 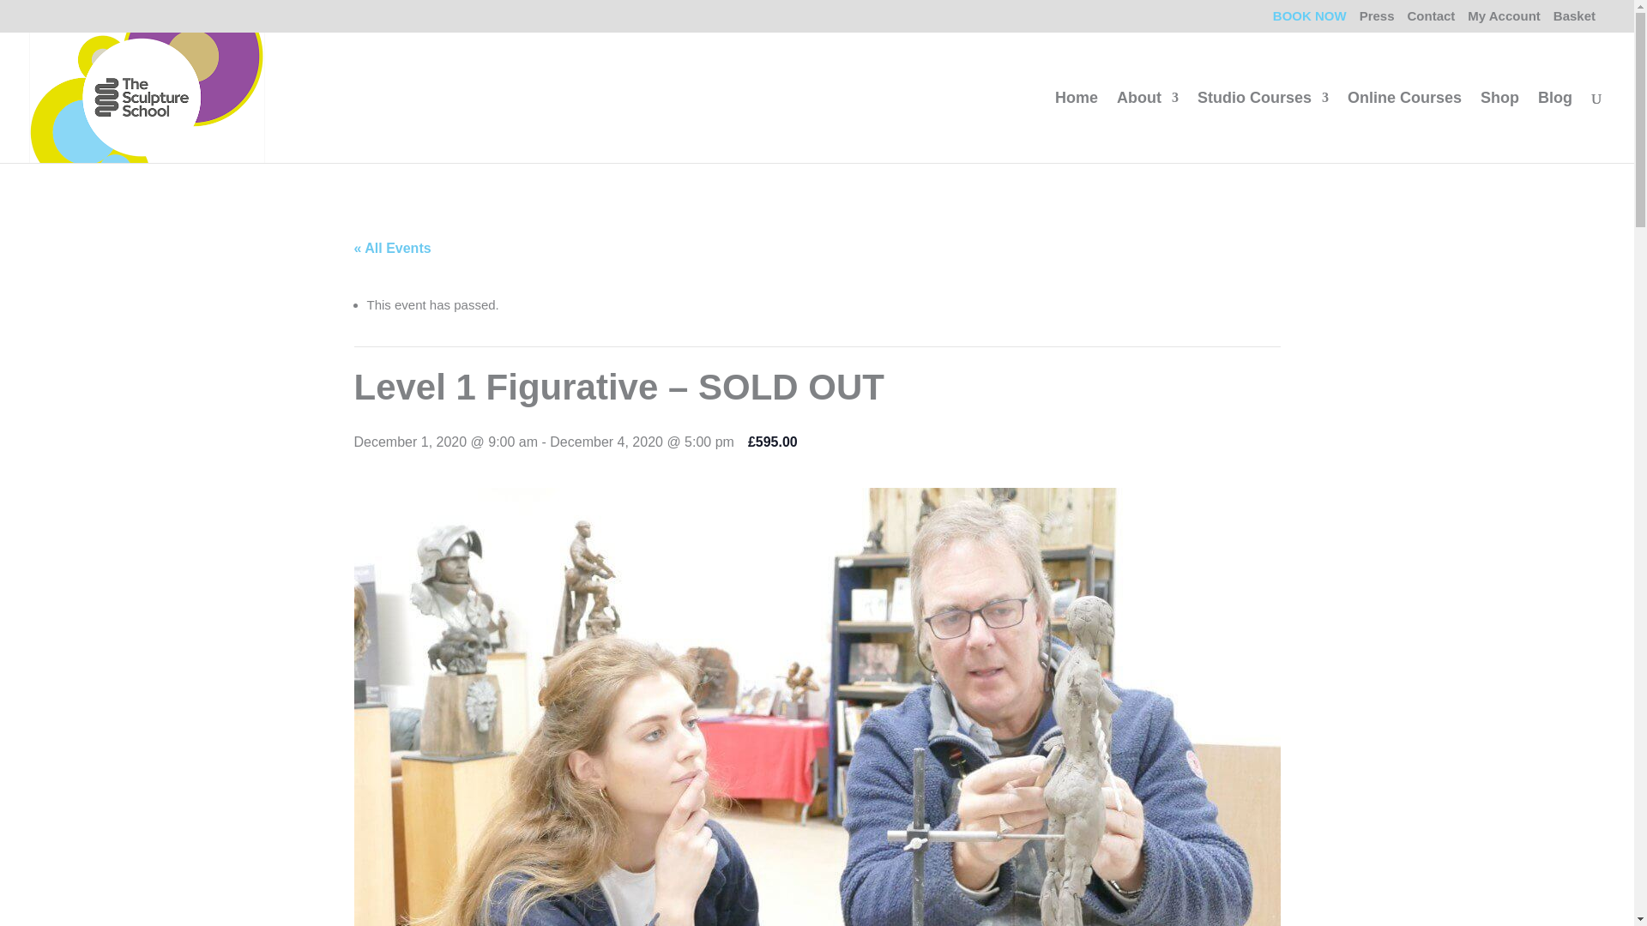 What do you see at coordinates (1378, 20) in the screenshot?
I see `Press` at bounding box center [1378, 20].